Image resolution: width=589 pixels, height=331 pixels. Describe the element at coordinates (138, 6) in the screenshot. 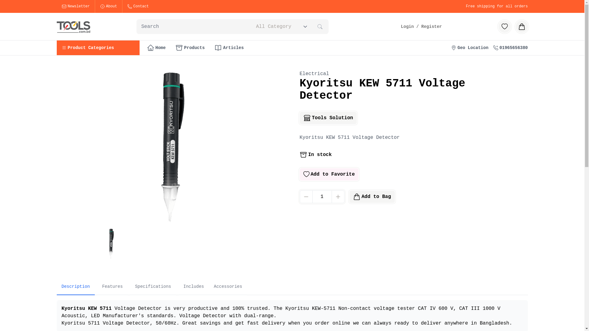

I see `Contact` at that location.